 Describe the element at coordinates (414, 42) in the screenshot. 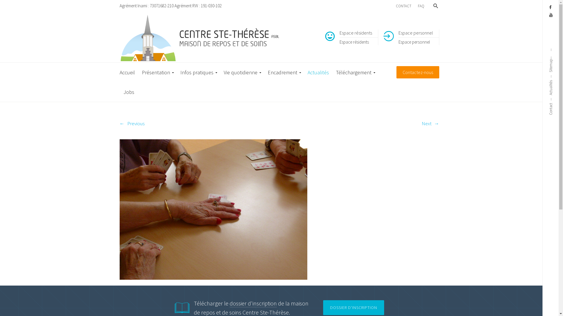

I see `Espace personnel` at that location.